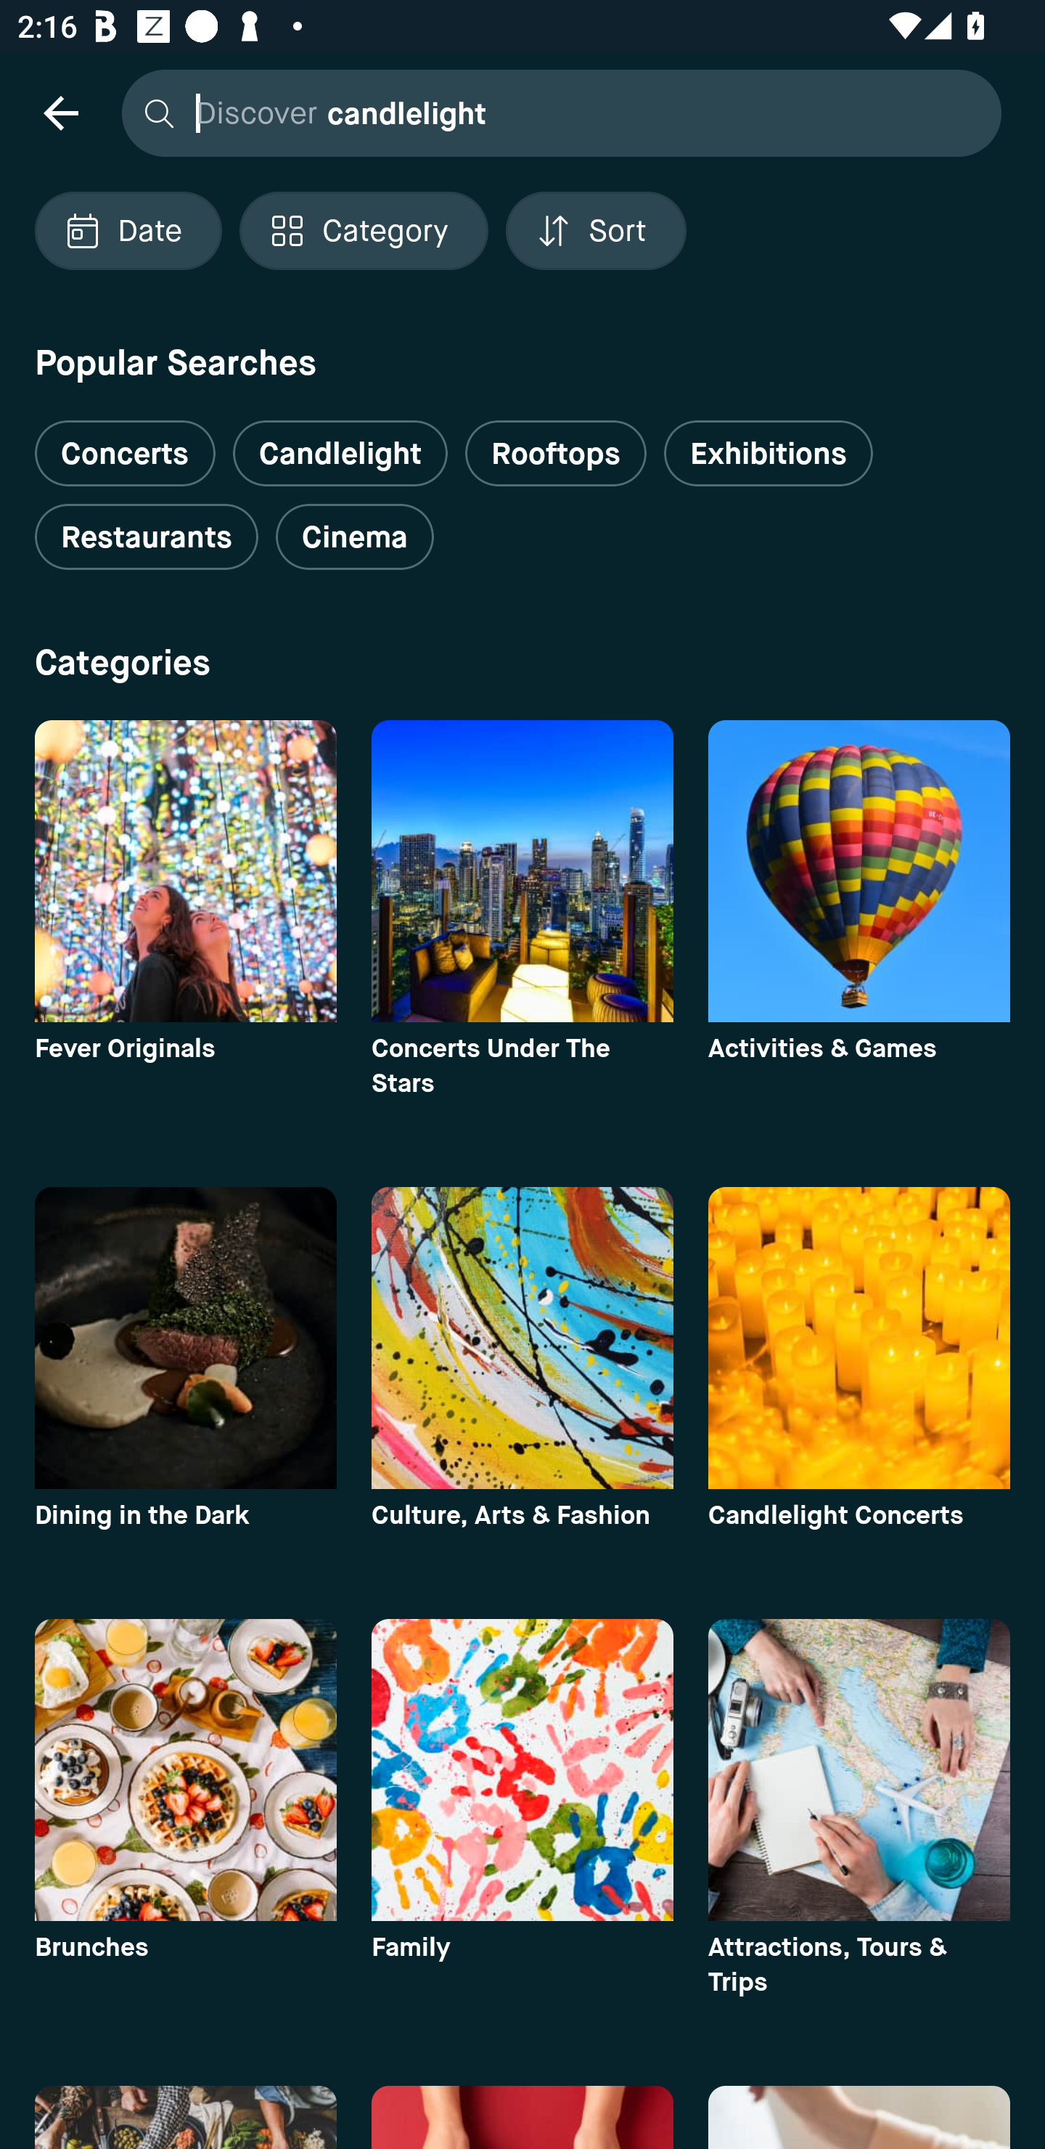 This screenshot has width=1045, height=2149. I want to click on category image, so click(522, 1769).